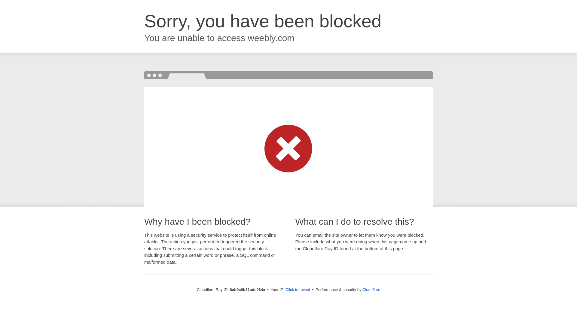 The image size is (577, 324). Describe the element at coordinates (371, 289) in the screenshot. I see `Cloudflare` at that location.